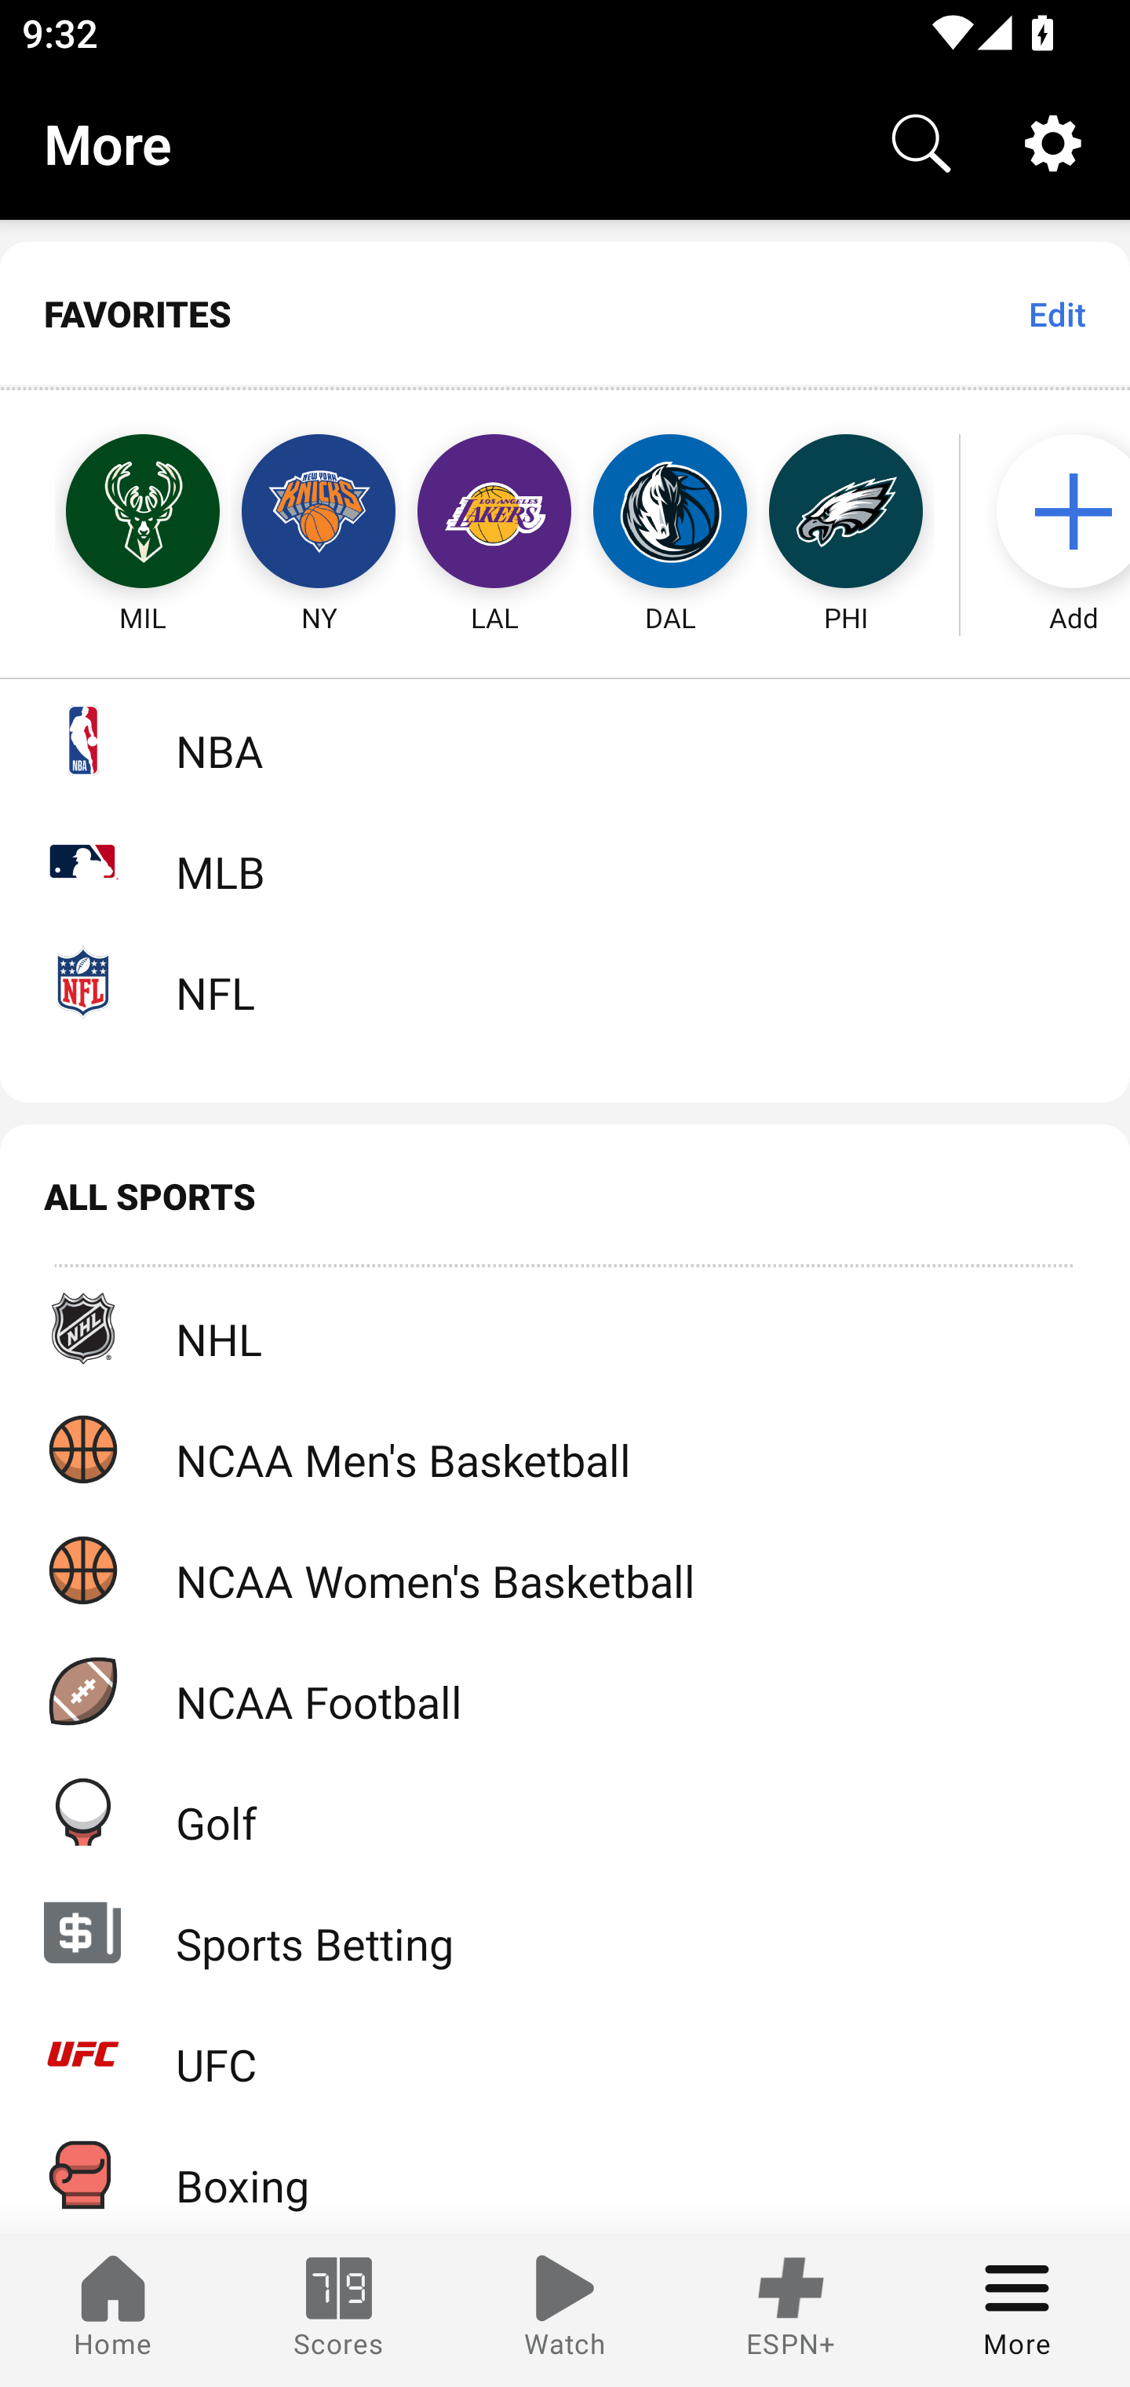 Image resolution: width=1130 pixels, height=2387 pixels. I want to click on MIL Milwaukee Bucks, so click(115, 512).